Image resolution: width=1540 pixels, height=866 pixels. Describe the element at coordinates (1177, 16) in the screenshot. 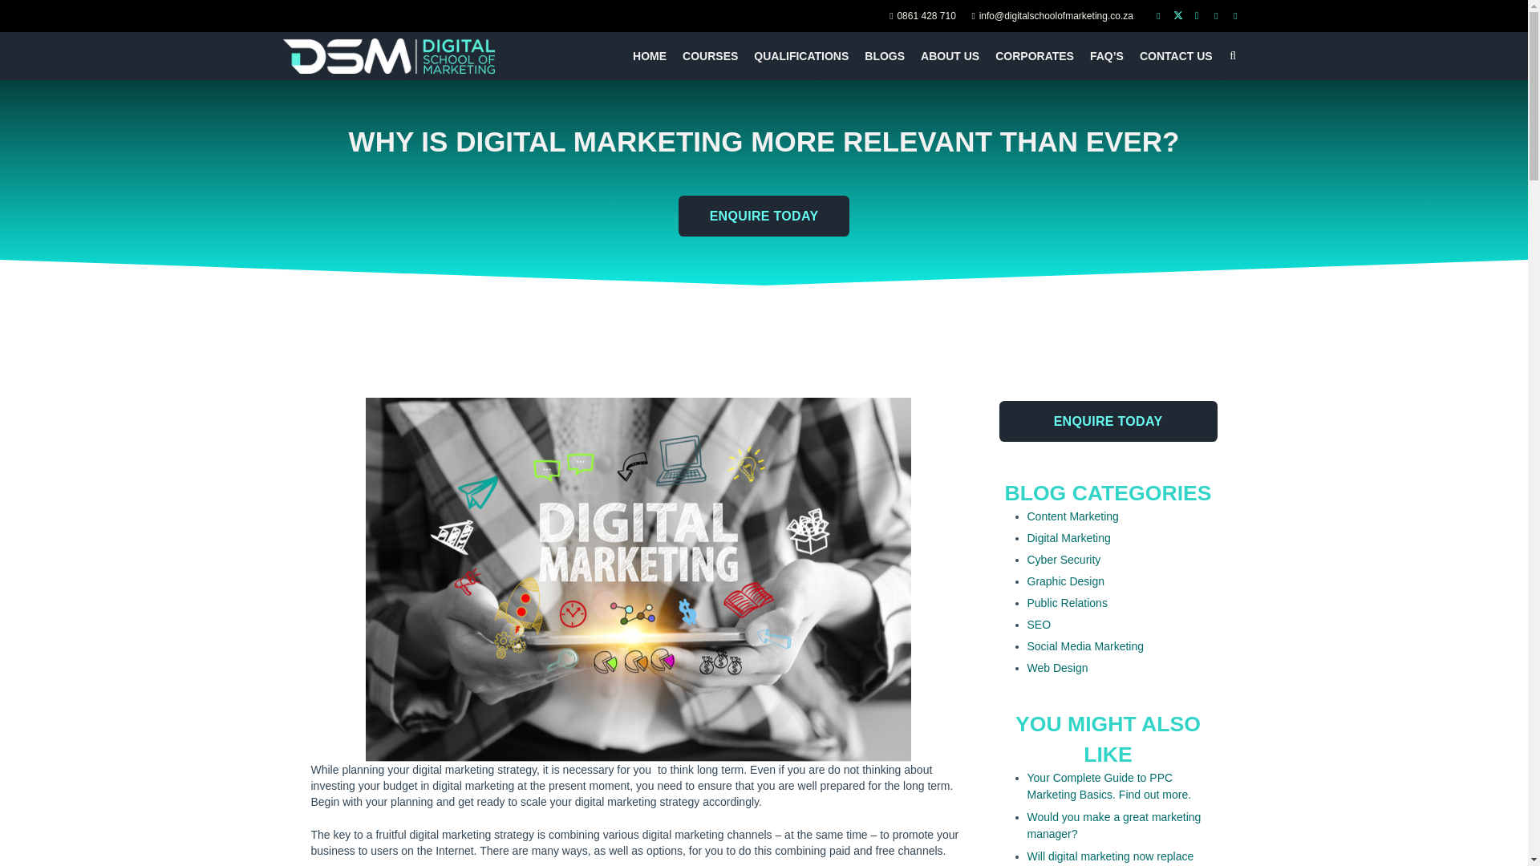

I see `Twitter` at that location.